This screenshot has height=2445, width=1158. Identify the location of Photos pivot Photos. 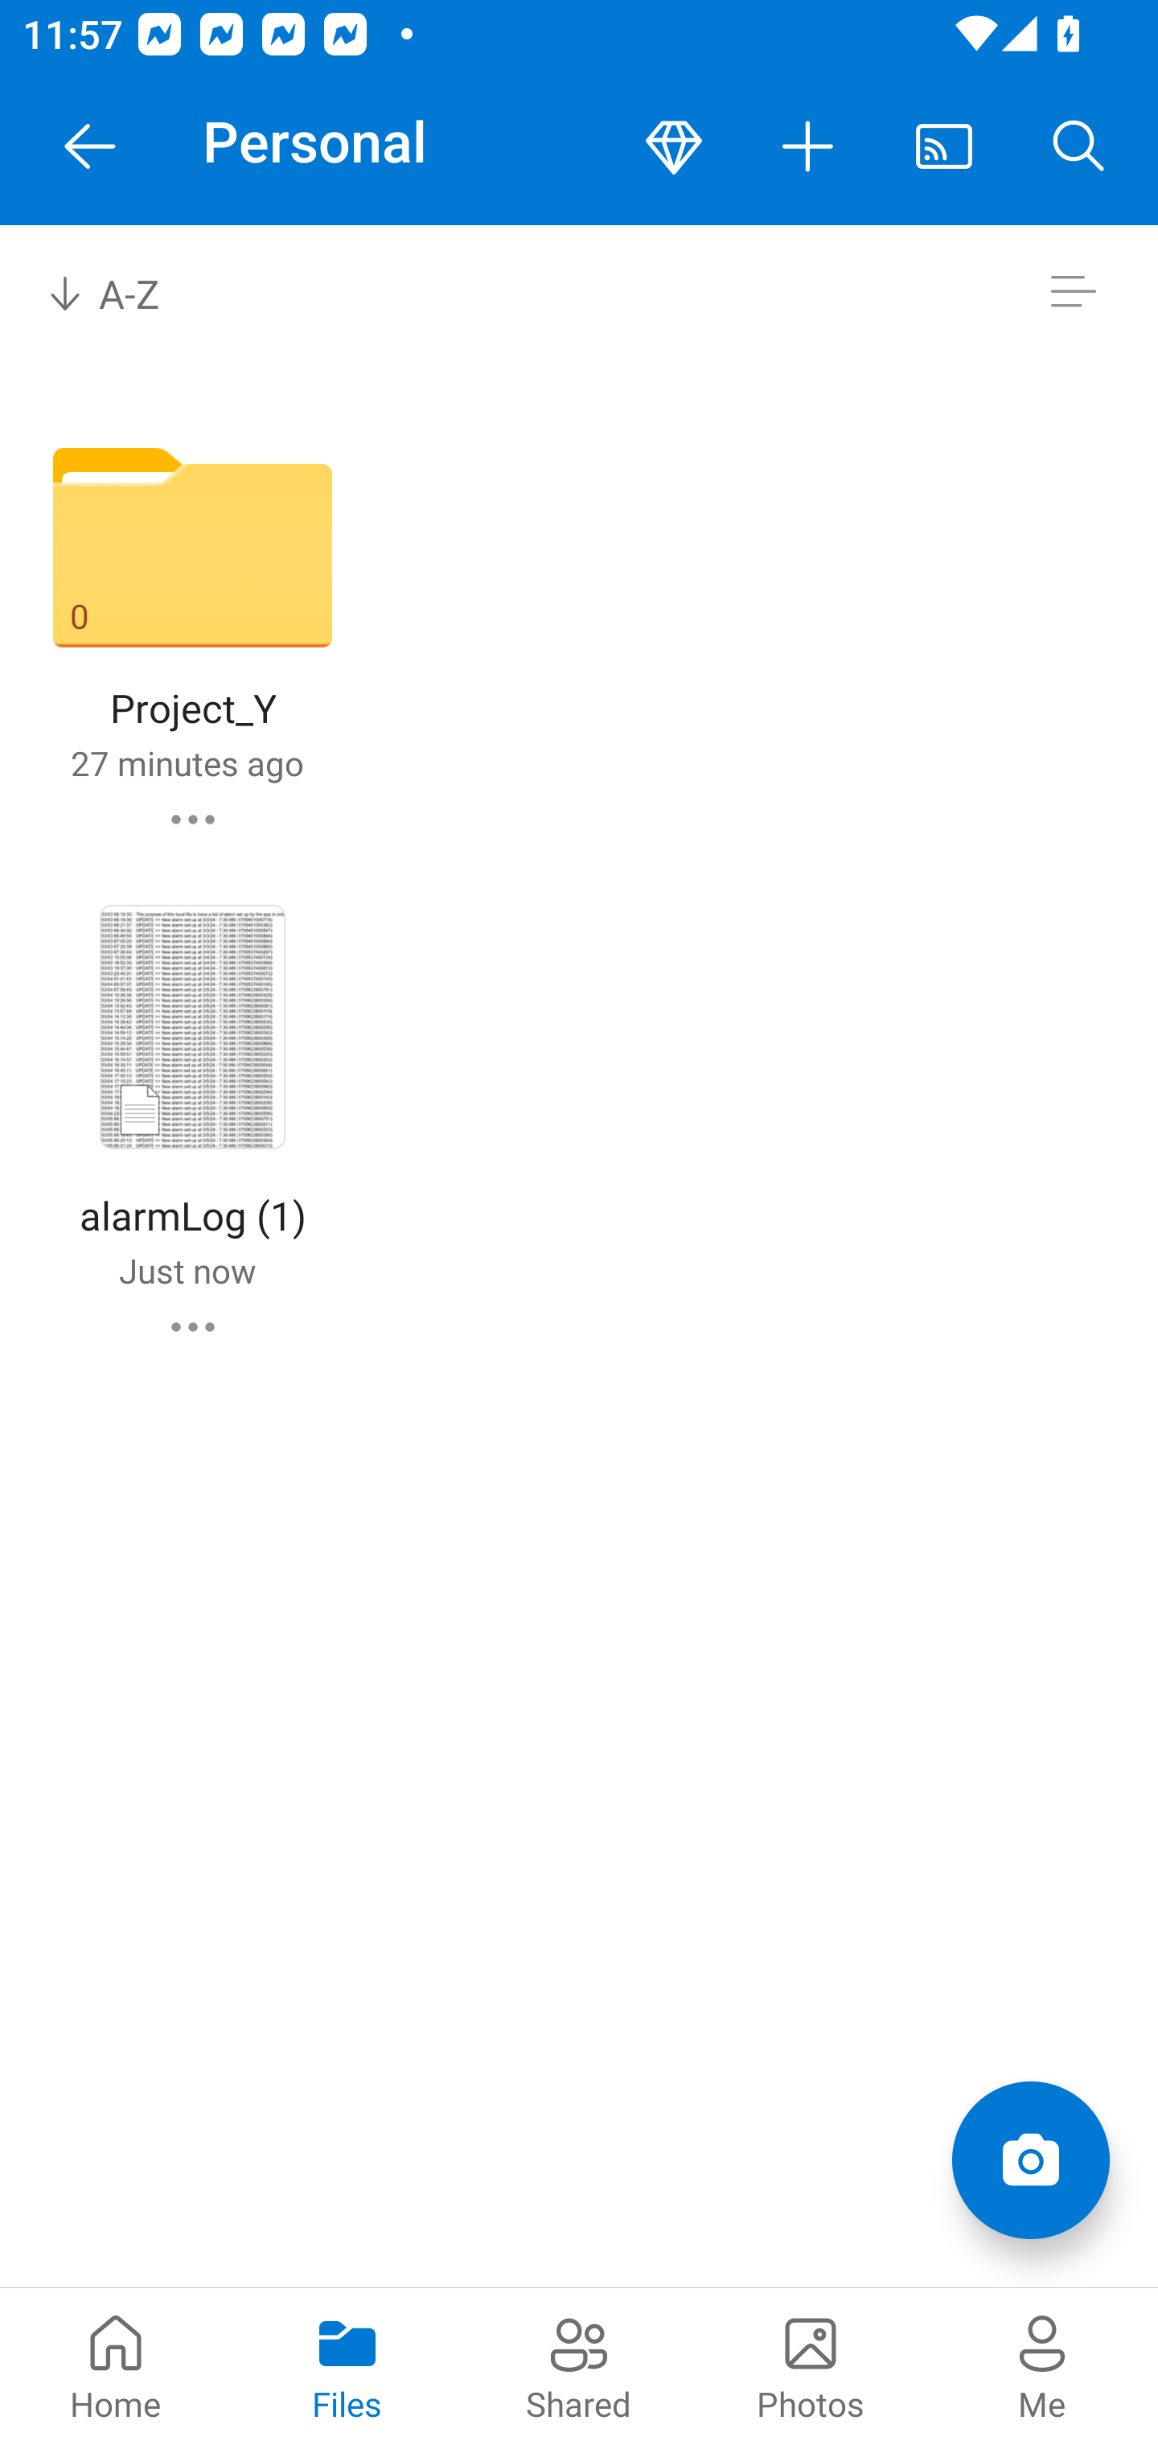
(811, 2366).